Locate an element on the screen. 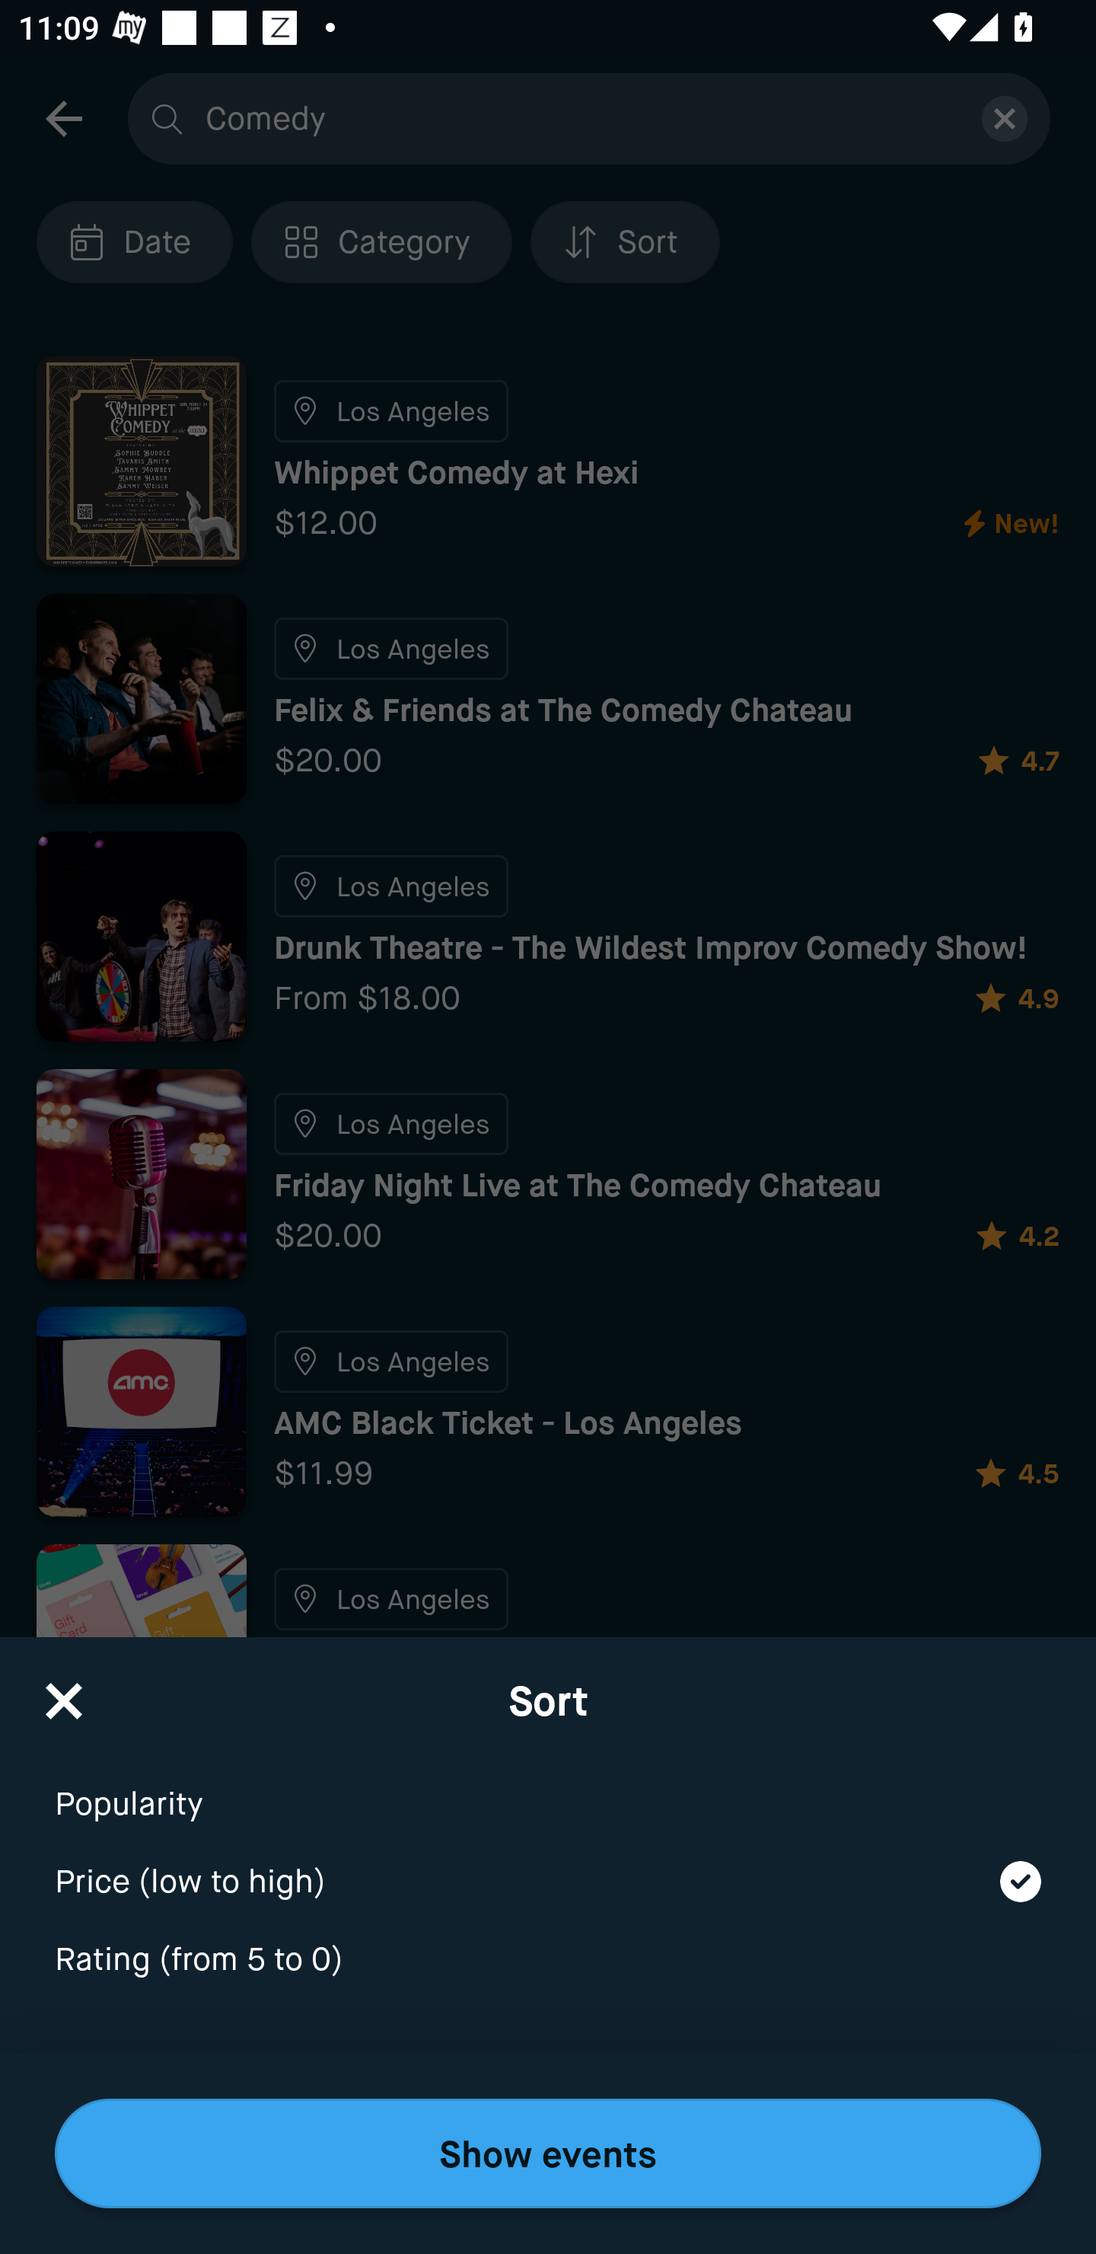 Image resolution: width=1096 pixels, height=2254 pixels. Rating (from 5 to 0) is located at coordinates (548, 1960).